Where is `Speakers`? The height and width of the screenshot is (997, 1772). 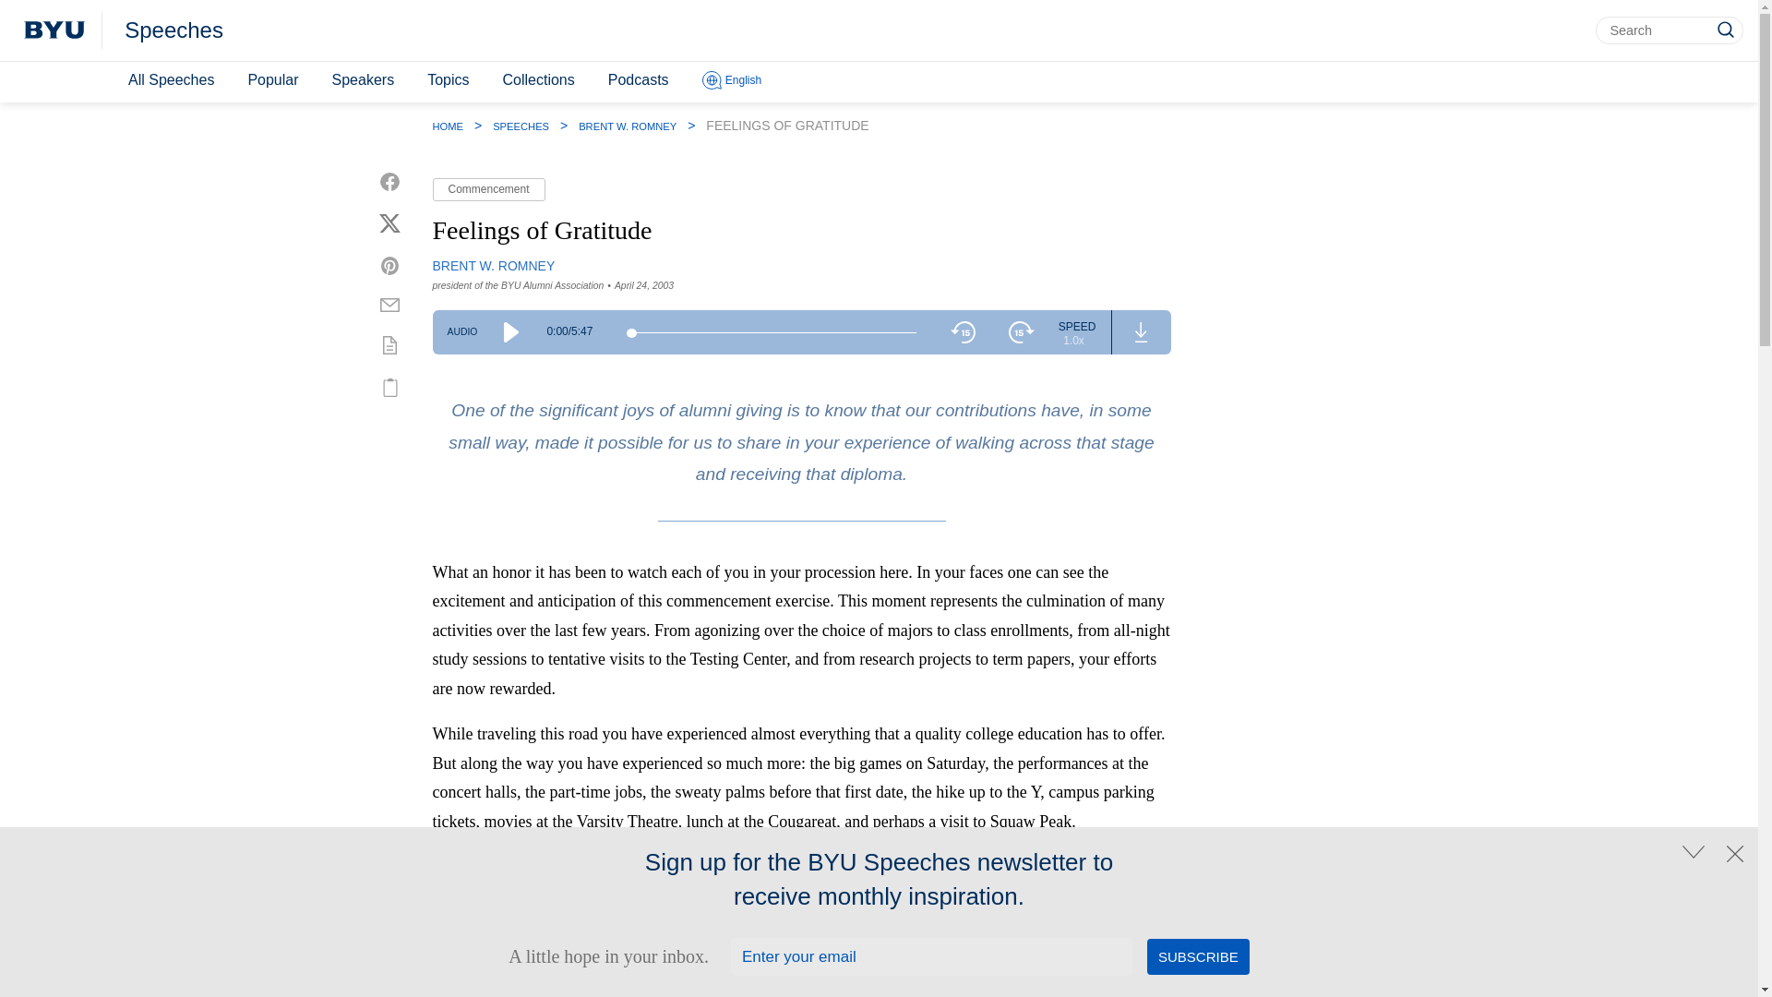
Speakers is located at coordinates (363, 80).